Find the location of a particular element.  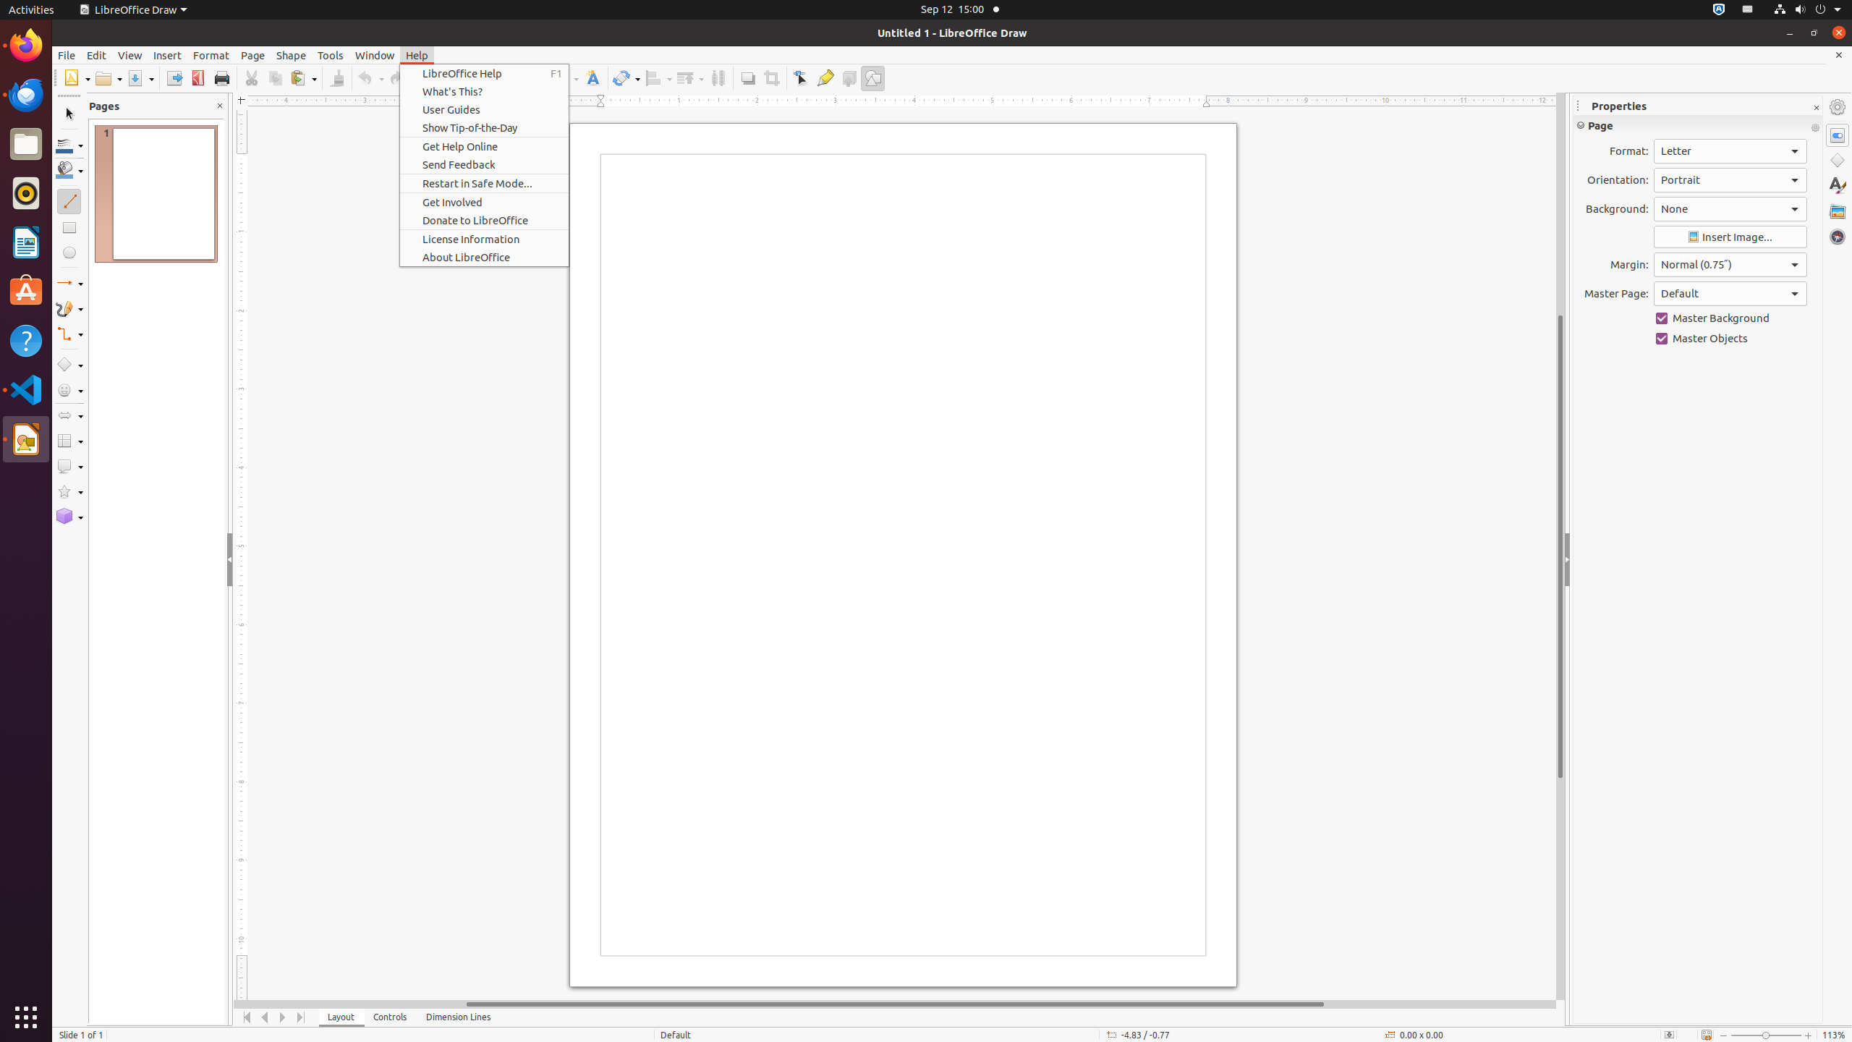

Get Help Online is located at coordinates (485, 146).